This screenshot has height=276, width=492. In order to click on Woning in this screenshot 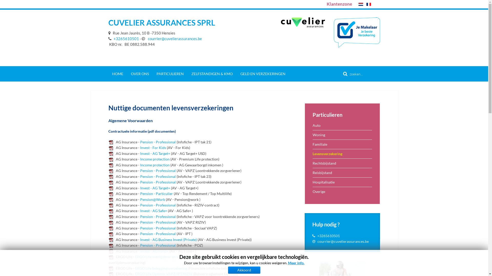, I will do `click(342, 135)`.